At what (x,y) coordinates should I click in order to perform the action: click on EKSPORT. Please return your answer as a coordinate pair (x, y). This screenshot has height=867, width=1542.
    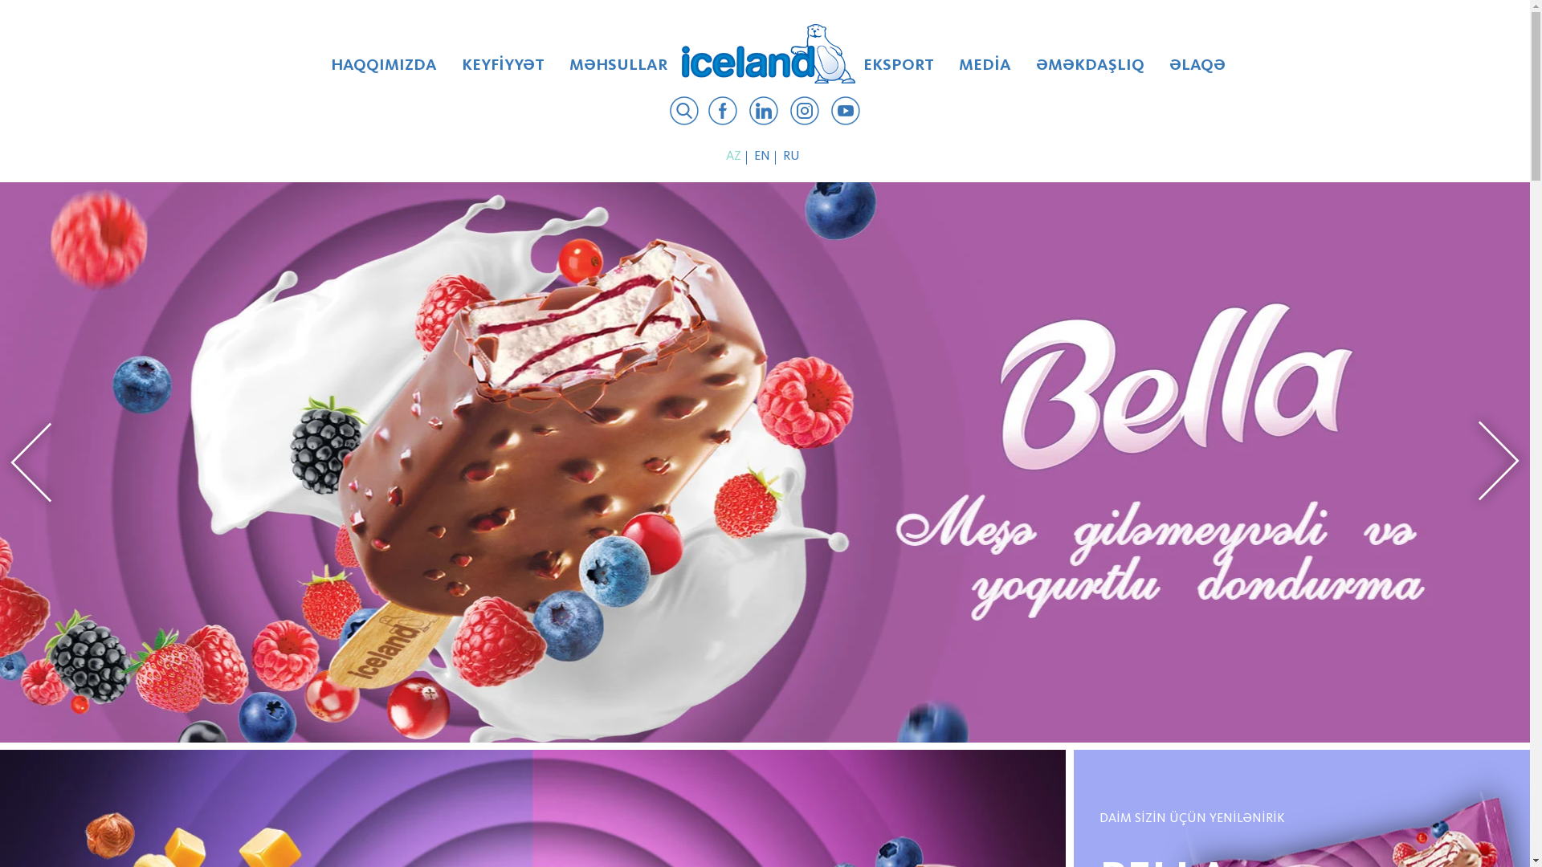
    Looking at the image, I should click on (898, 71).